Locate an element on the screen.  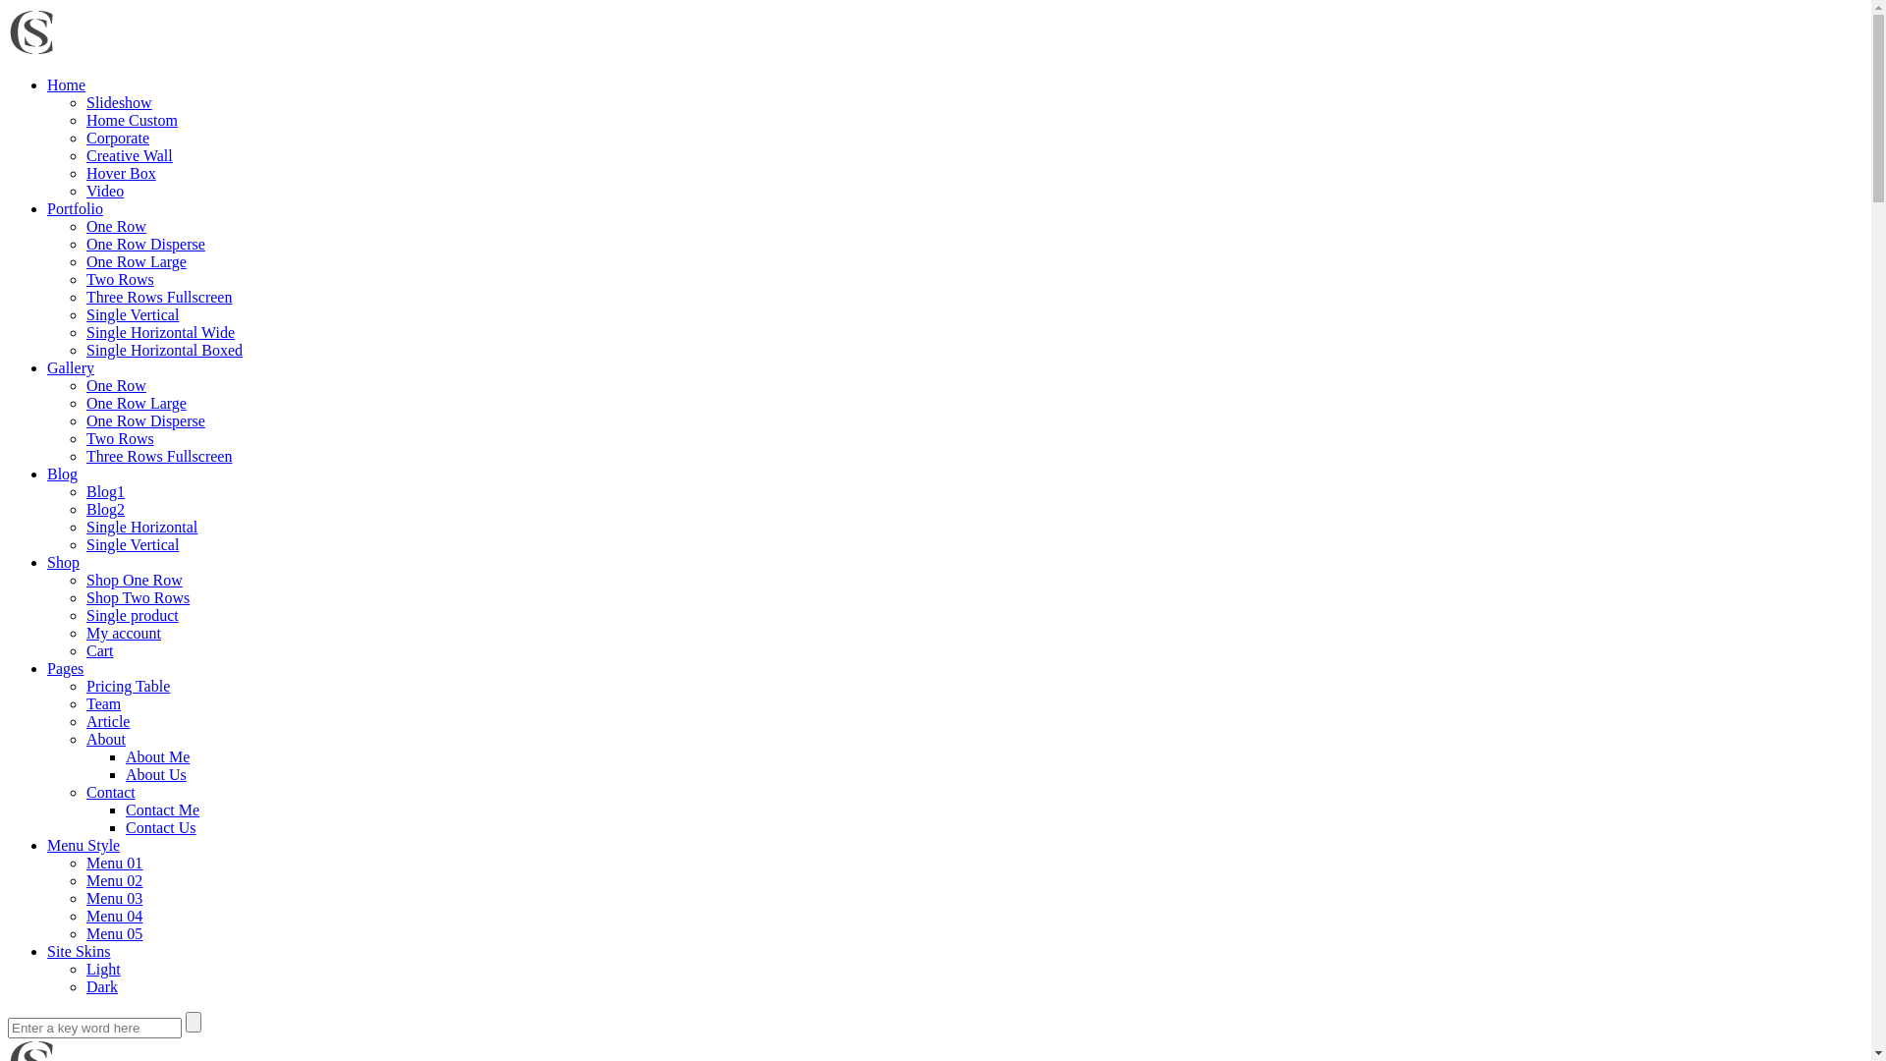
One Row Large is located at coordinates (137, 403).